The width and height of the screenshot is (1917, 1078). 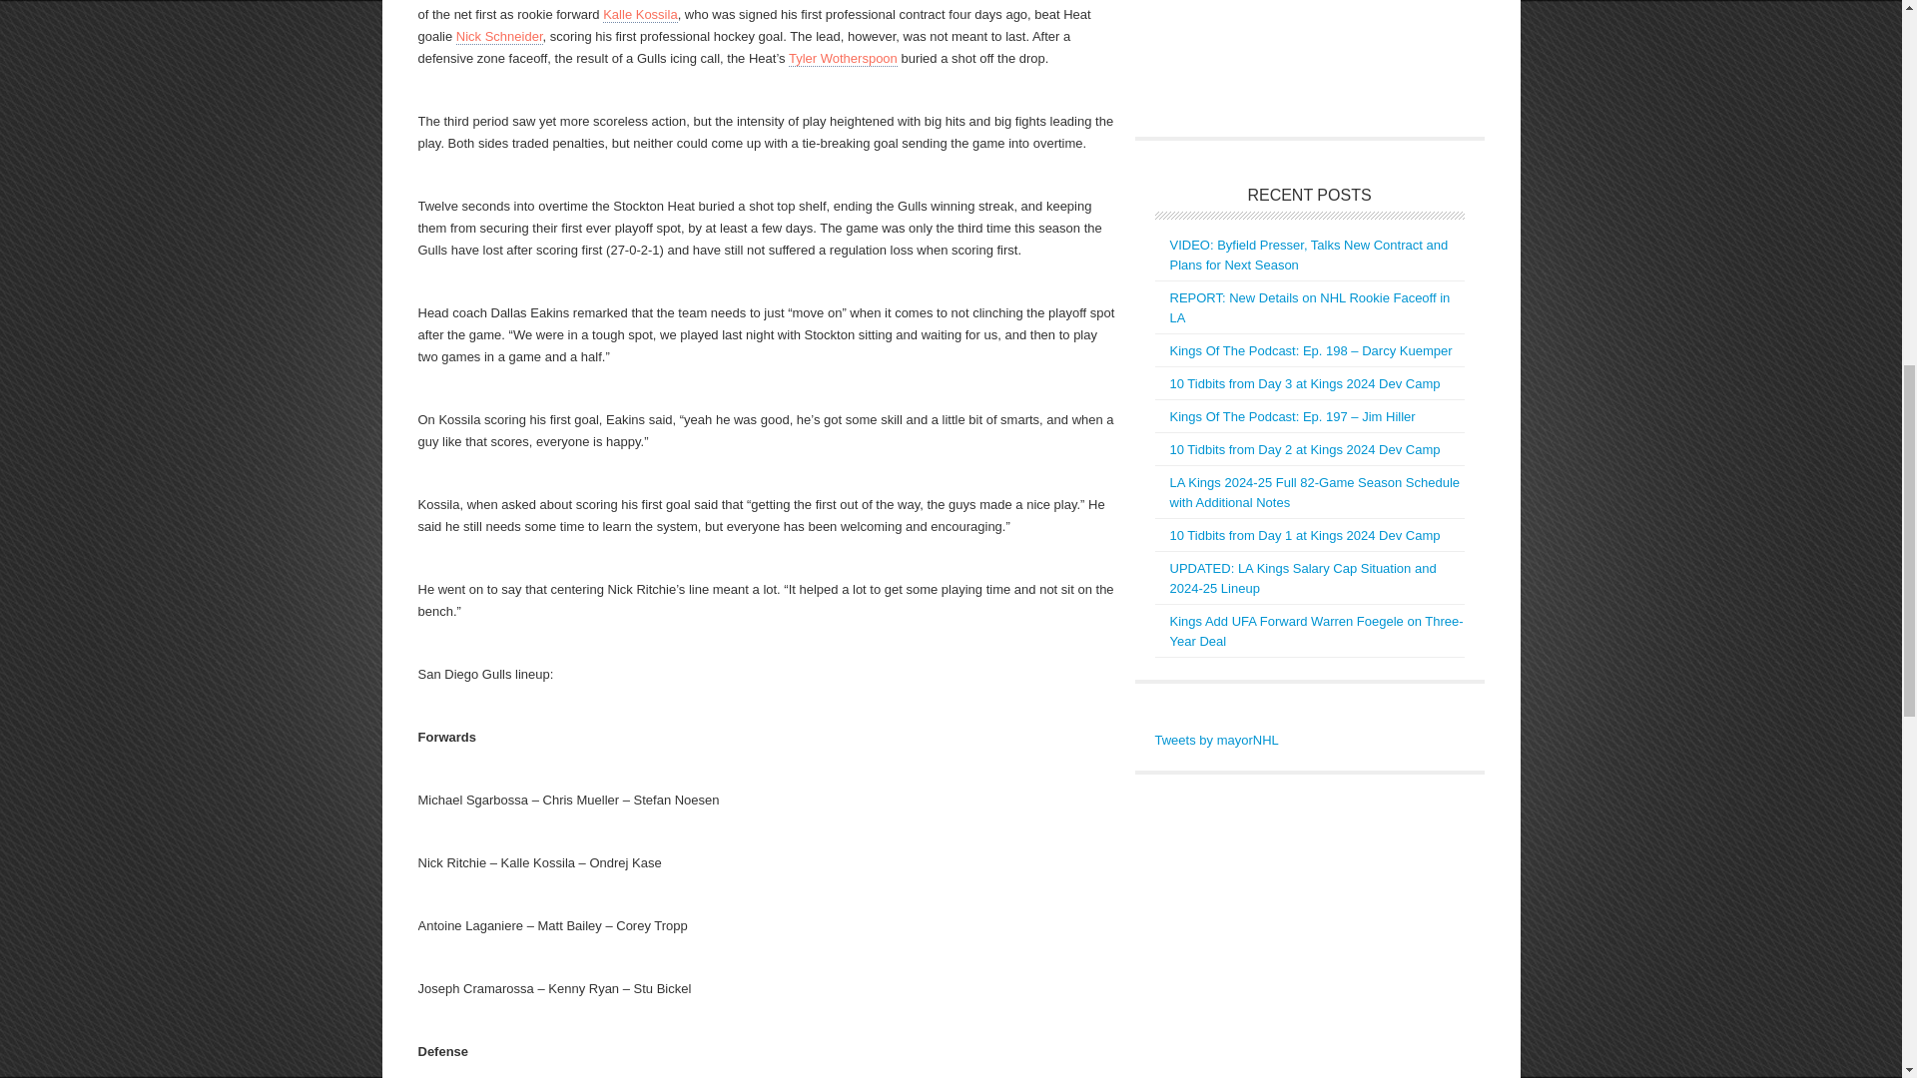 What do you see at coordinates (1305, 449) in the screenshot?
I see `10 Tidbits from Day 2 at Kings 2024 Dev Camp` at bounding box center [1305, 449].